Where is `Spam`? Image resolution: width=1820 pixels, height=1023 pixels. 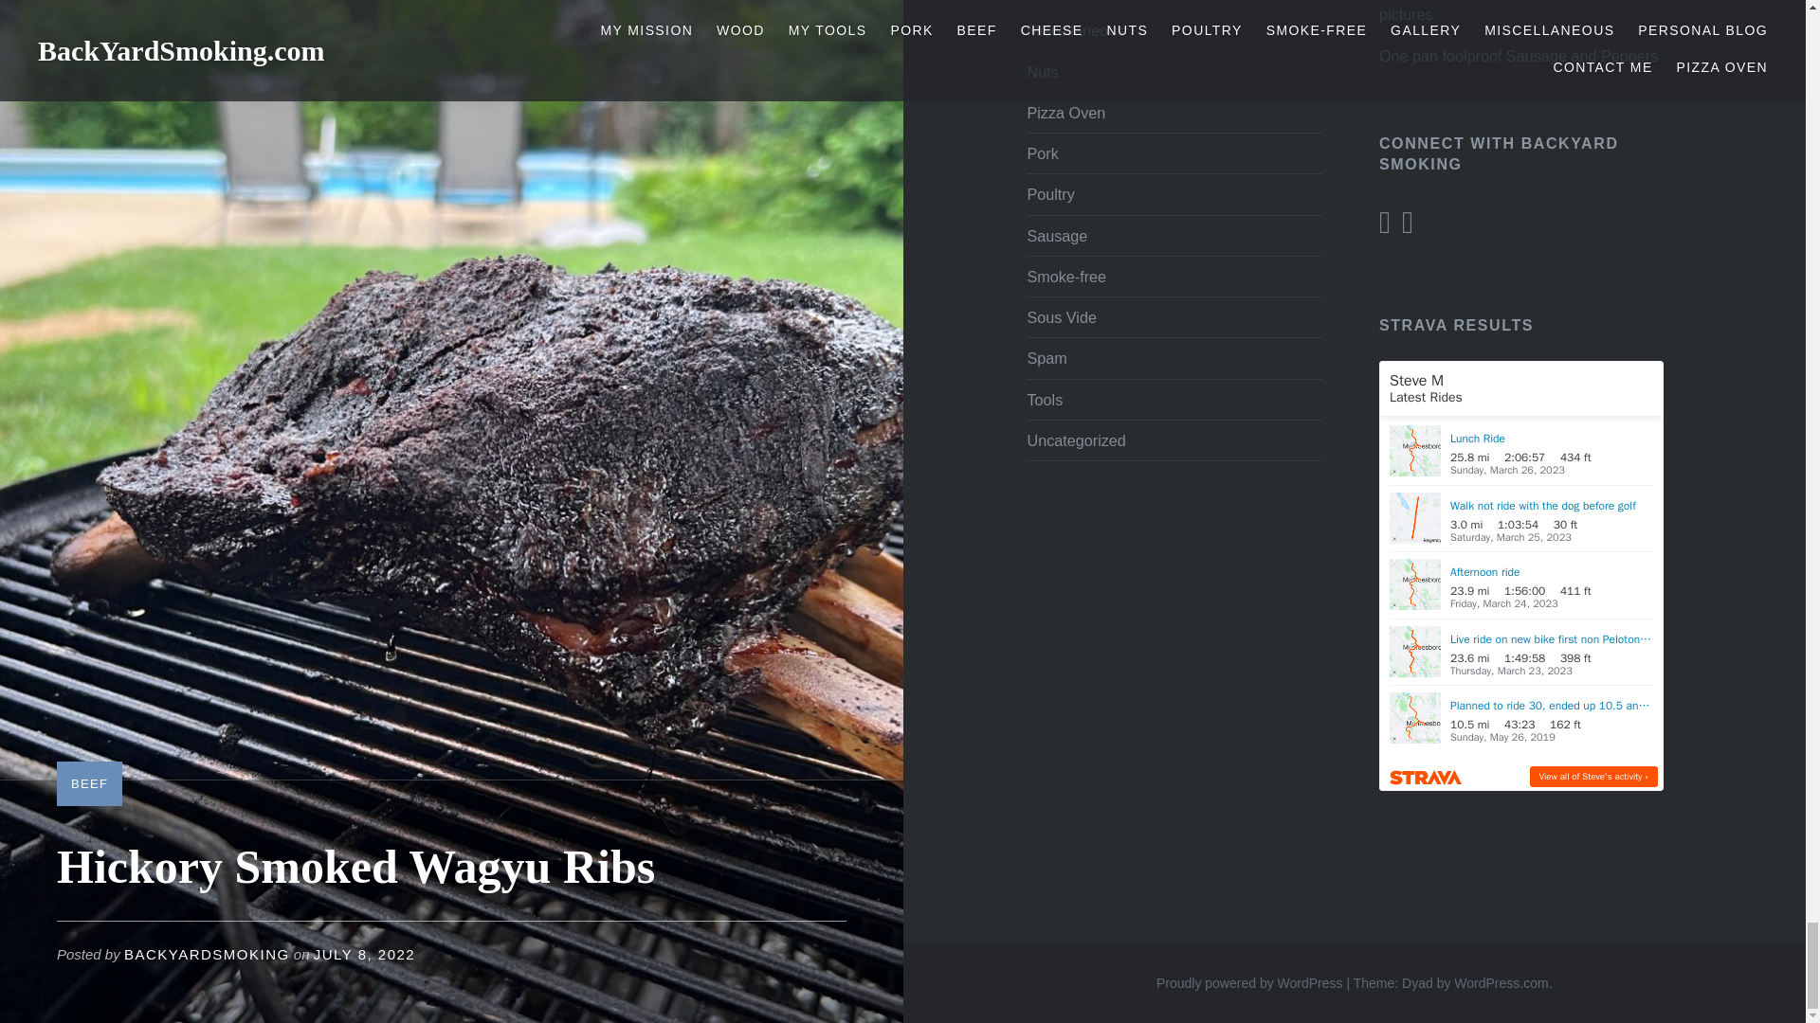
Spam is located at coordinates (1046, 358).